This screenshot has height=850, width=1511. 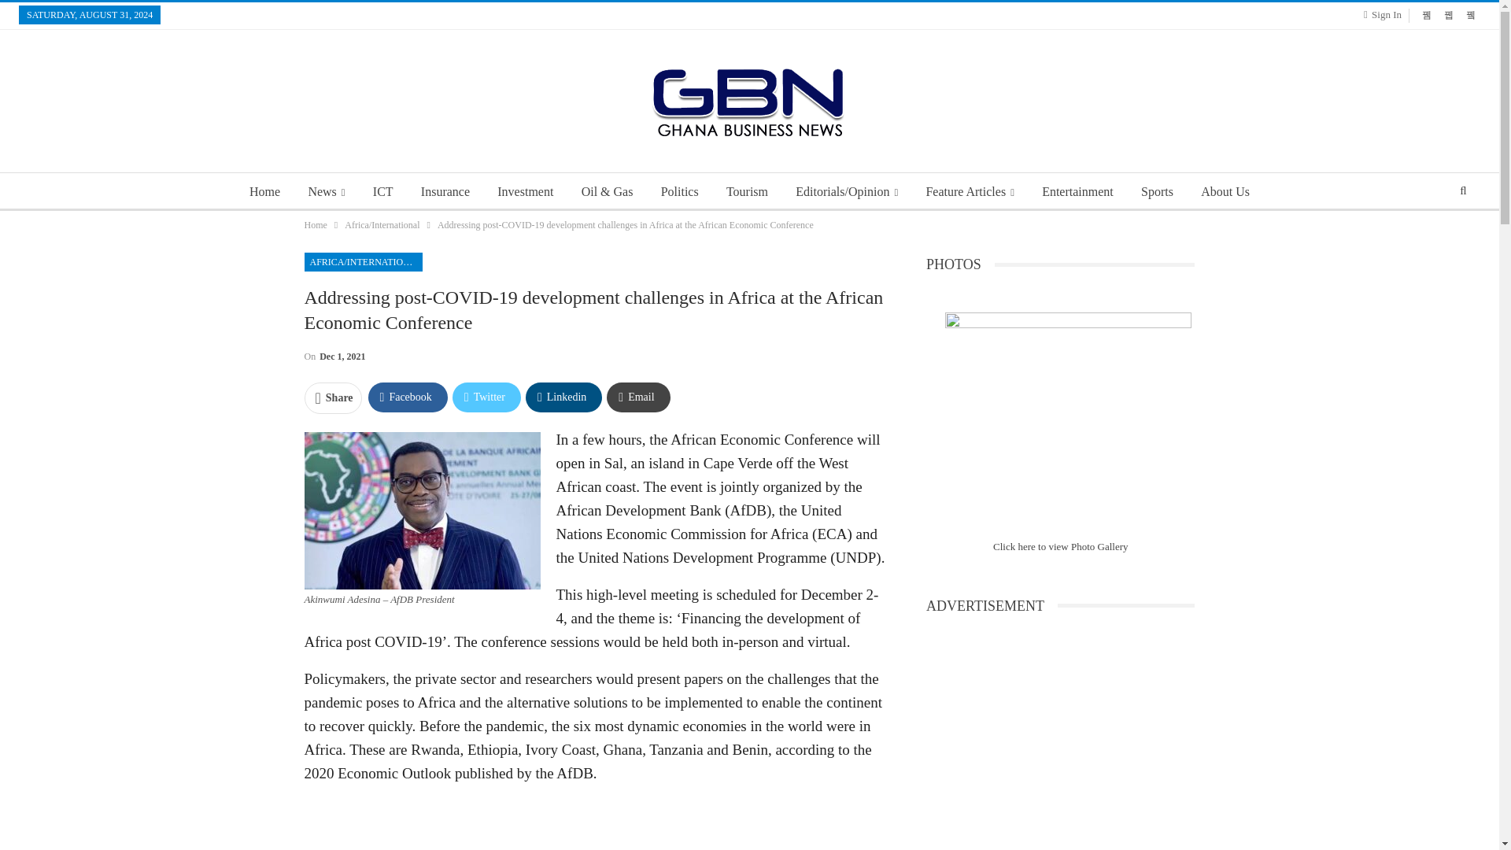 I want to click on Investment, so click(x=525, y=192).